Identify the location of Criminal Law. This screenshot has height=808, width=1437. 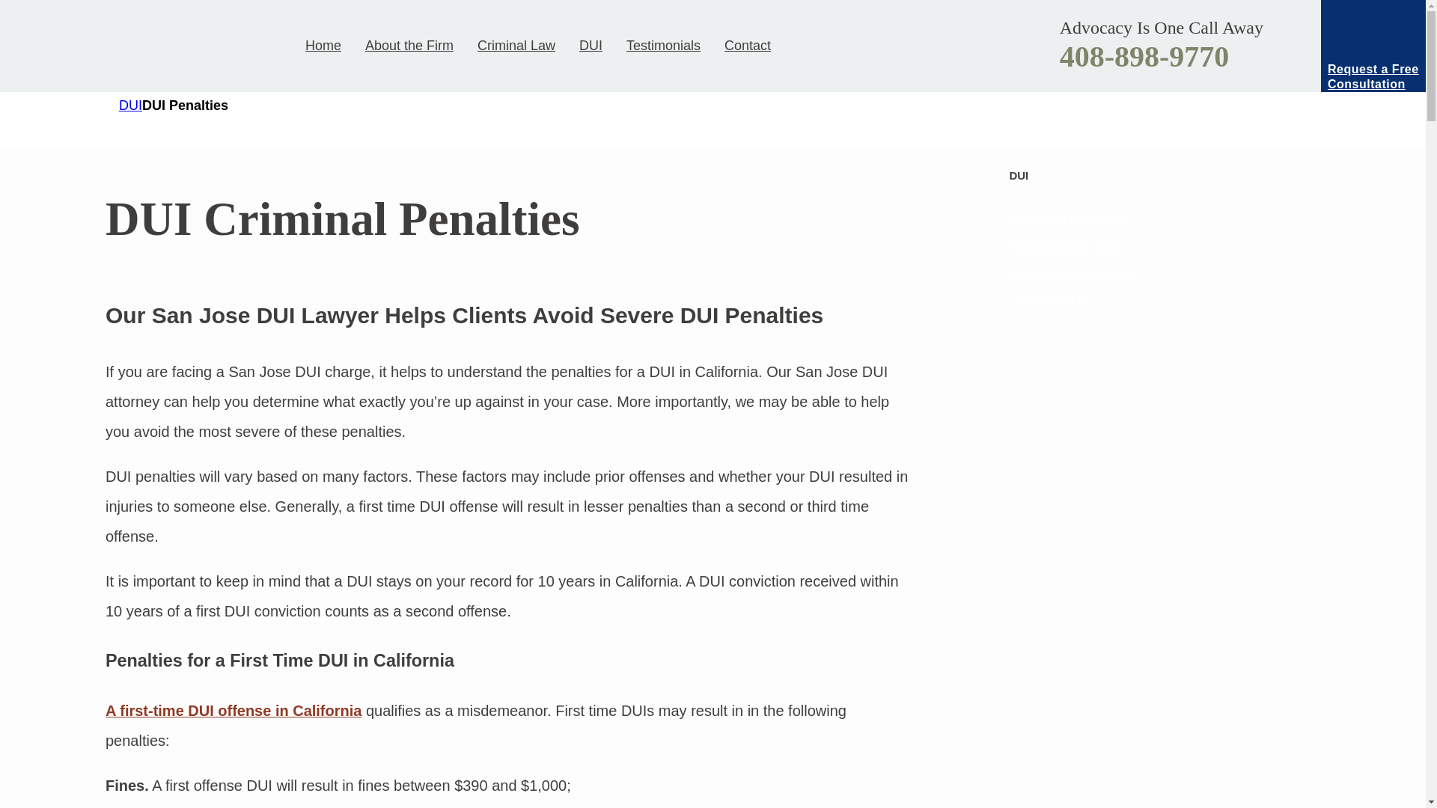
(516, 46).